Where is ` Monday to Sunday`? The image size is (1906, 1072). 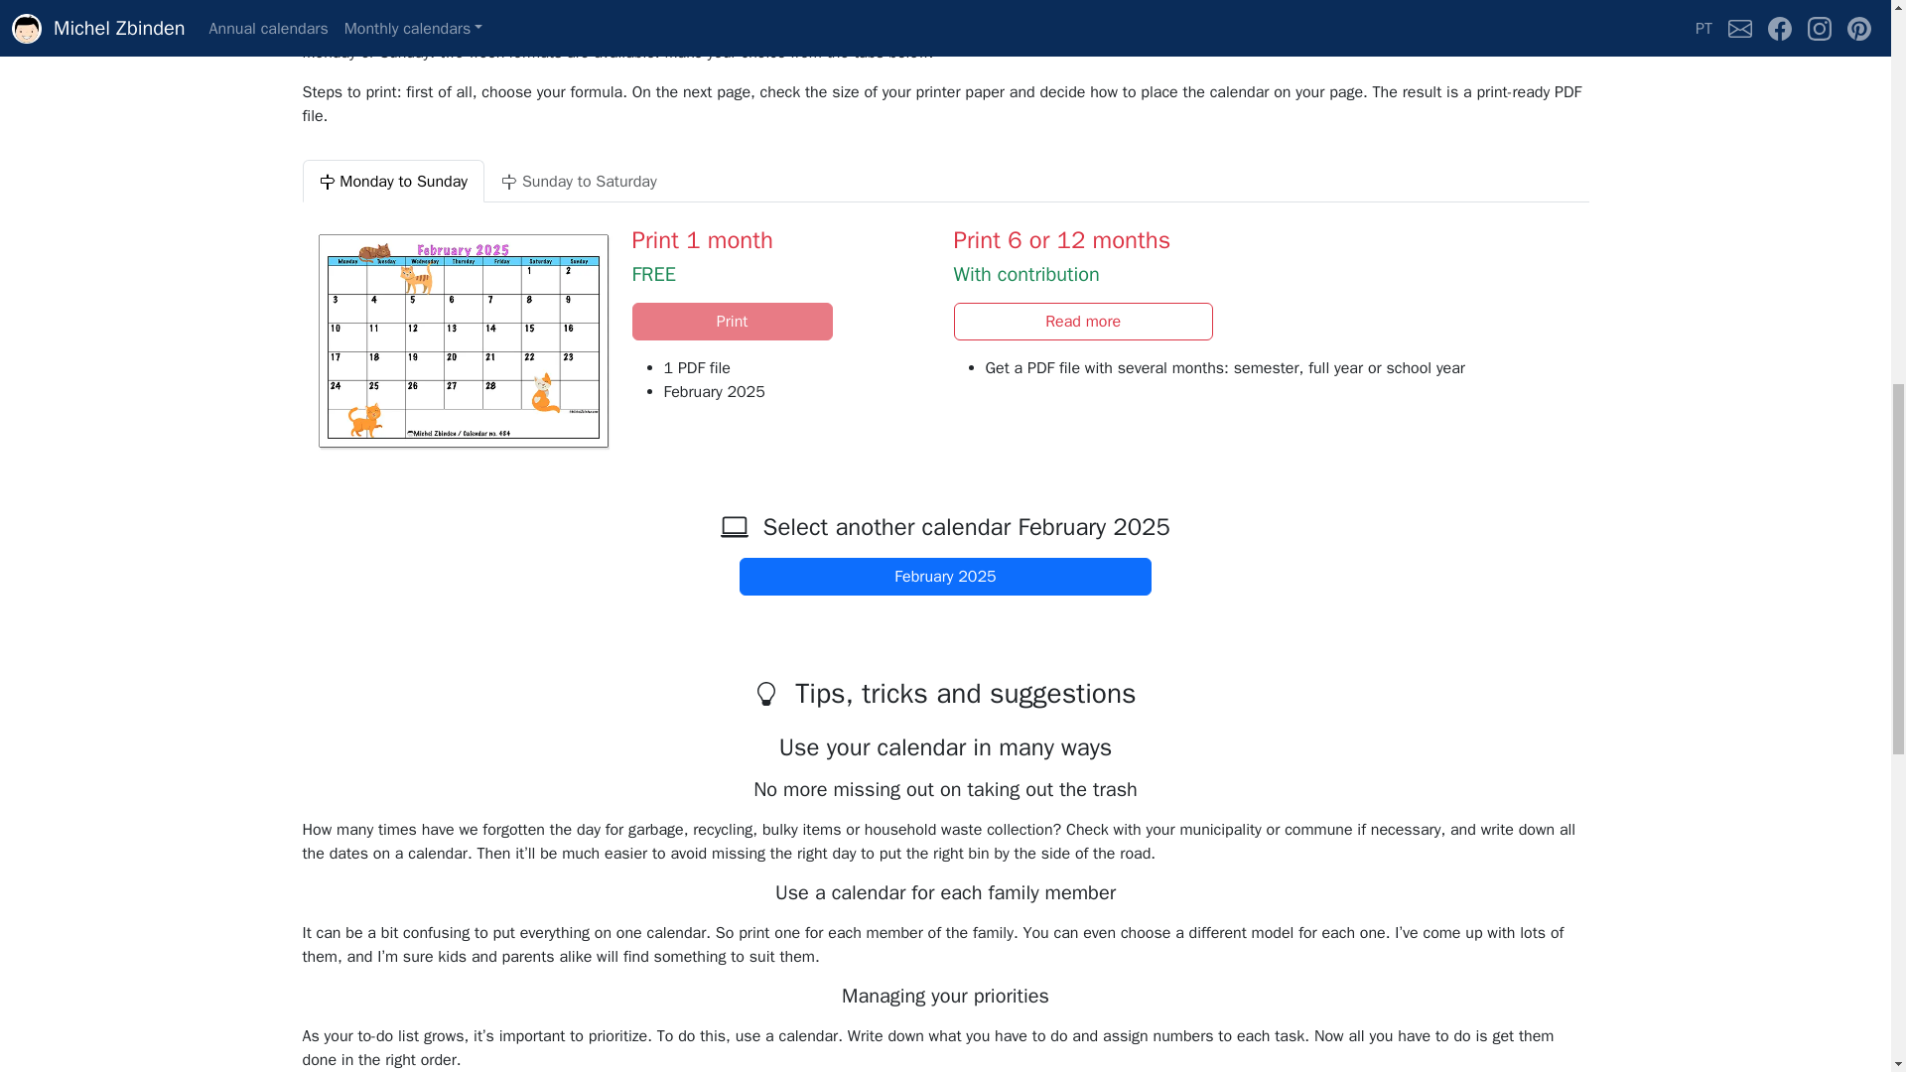  Monday to Sunday is located at coordinates (392, 181).